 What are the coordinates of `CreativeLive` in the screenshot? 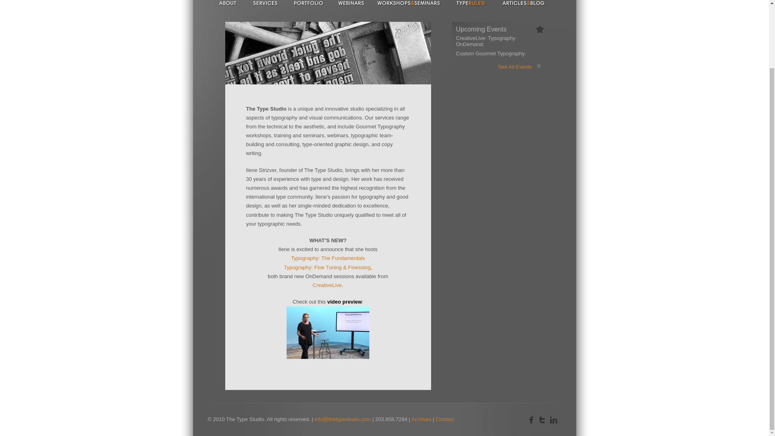 It's located at (327, 285).